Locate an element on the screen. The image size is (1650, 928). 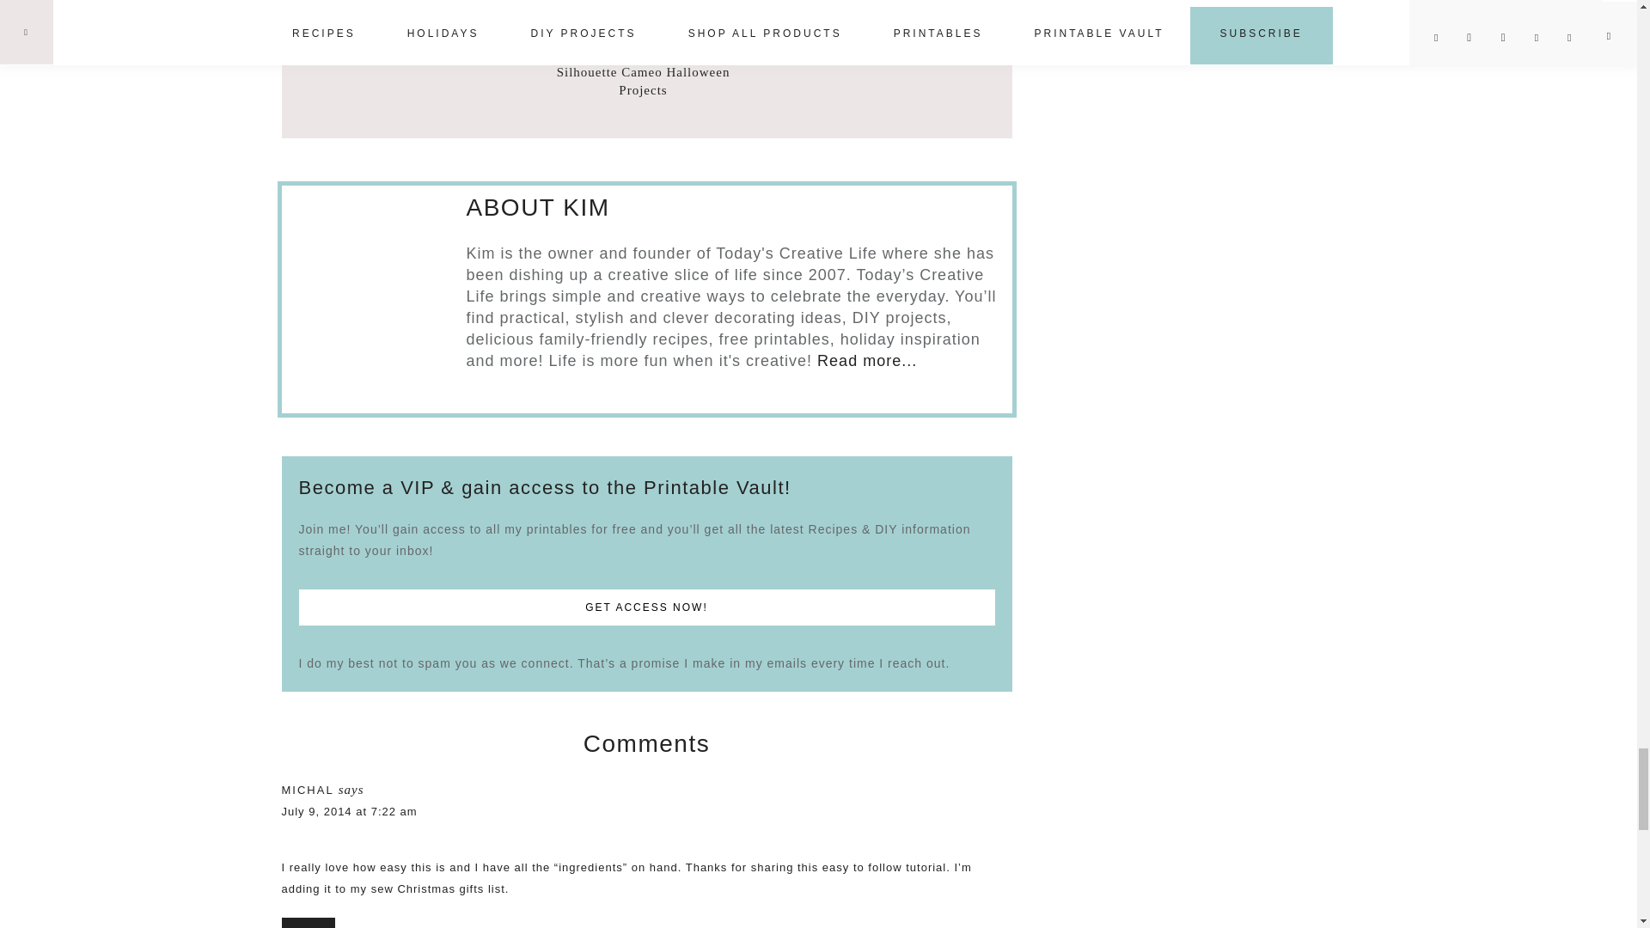
Permanent Link to How To Make a Tire Swing Tutorial is located at coordinates (419, 21).